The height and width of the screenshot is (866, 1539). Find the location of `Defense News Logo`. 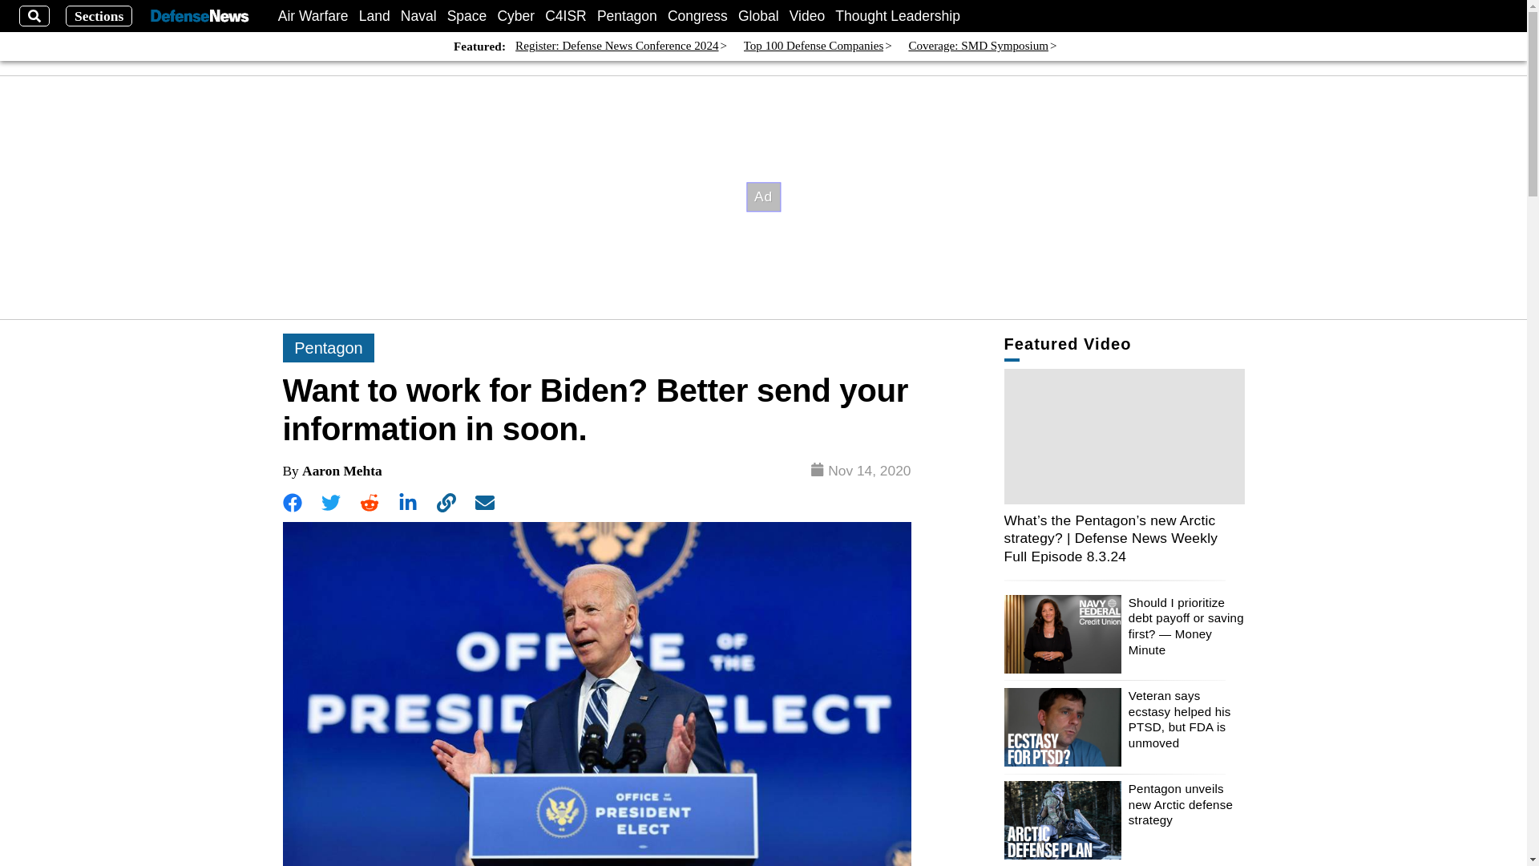

Defense News Logo is located at coordinates (199, 16).